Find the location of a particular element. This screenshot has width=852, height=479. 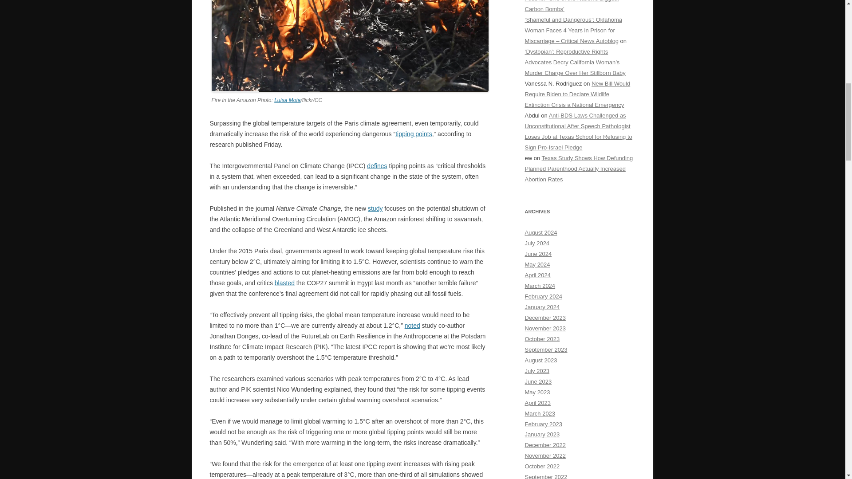

study is located at coordinates (375, 208).